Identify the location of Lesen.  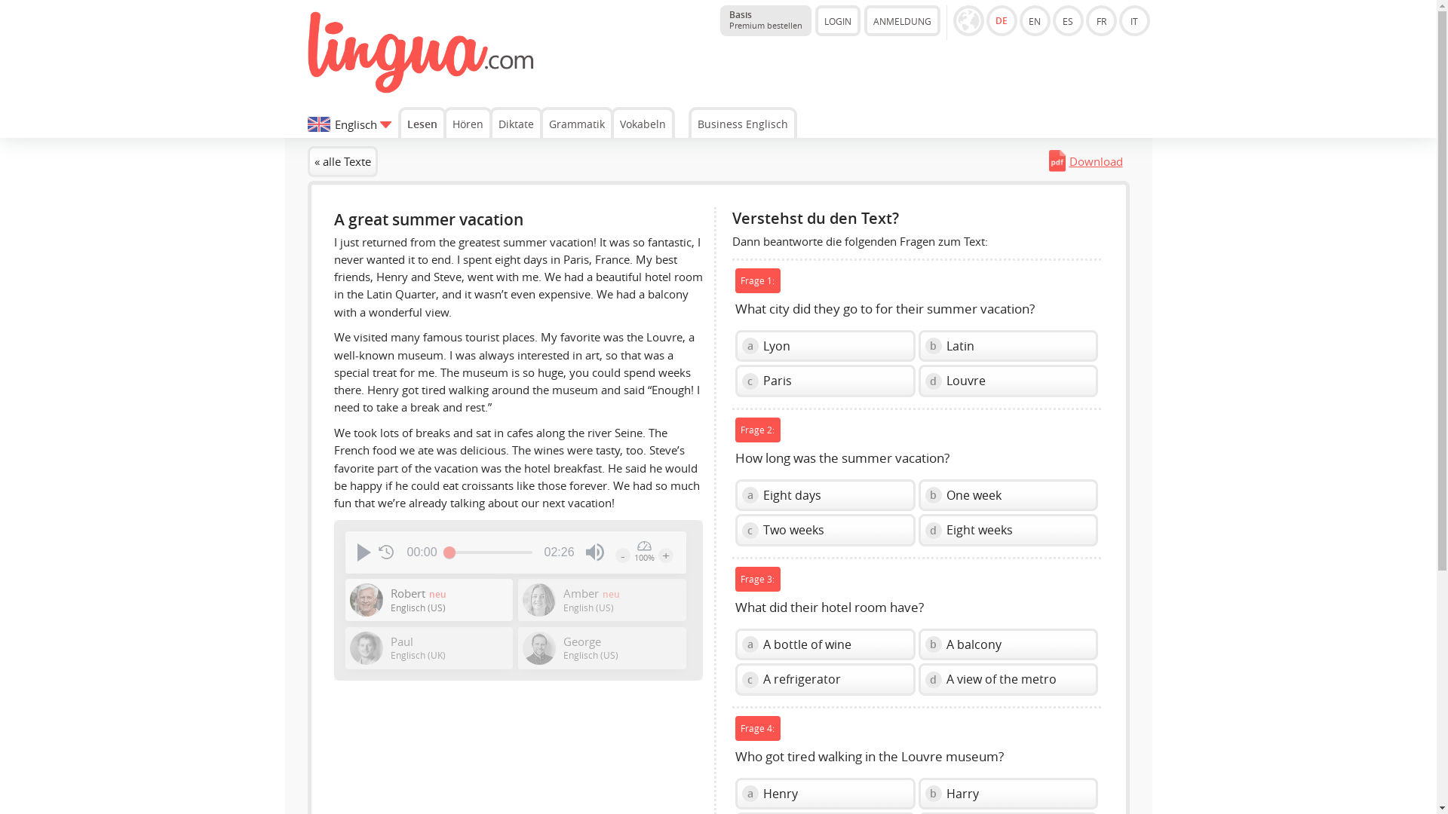
(1002, 20).